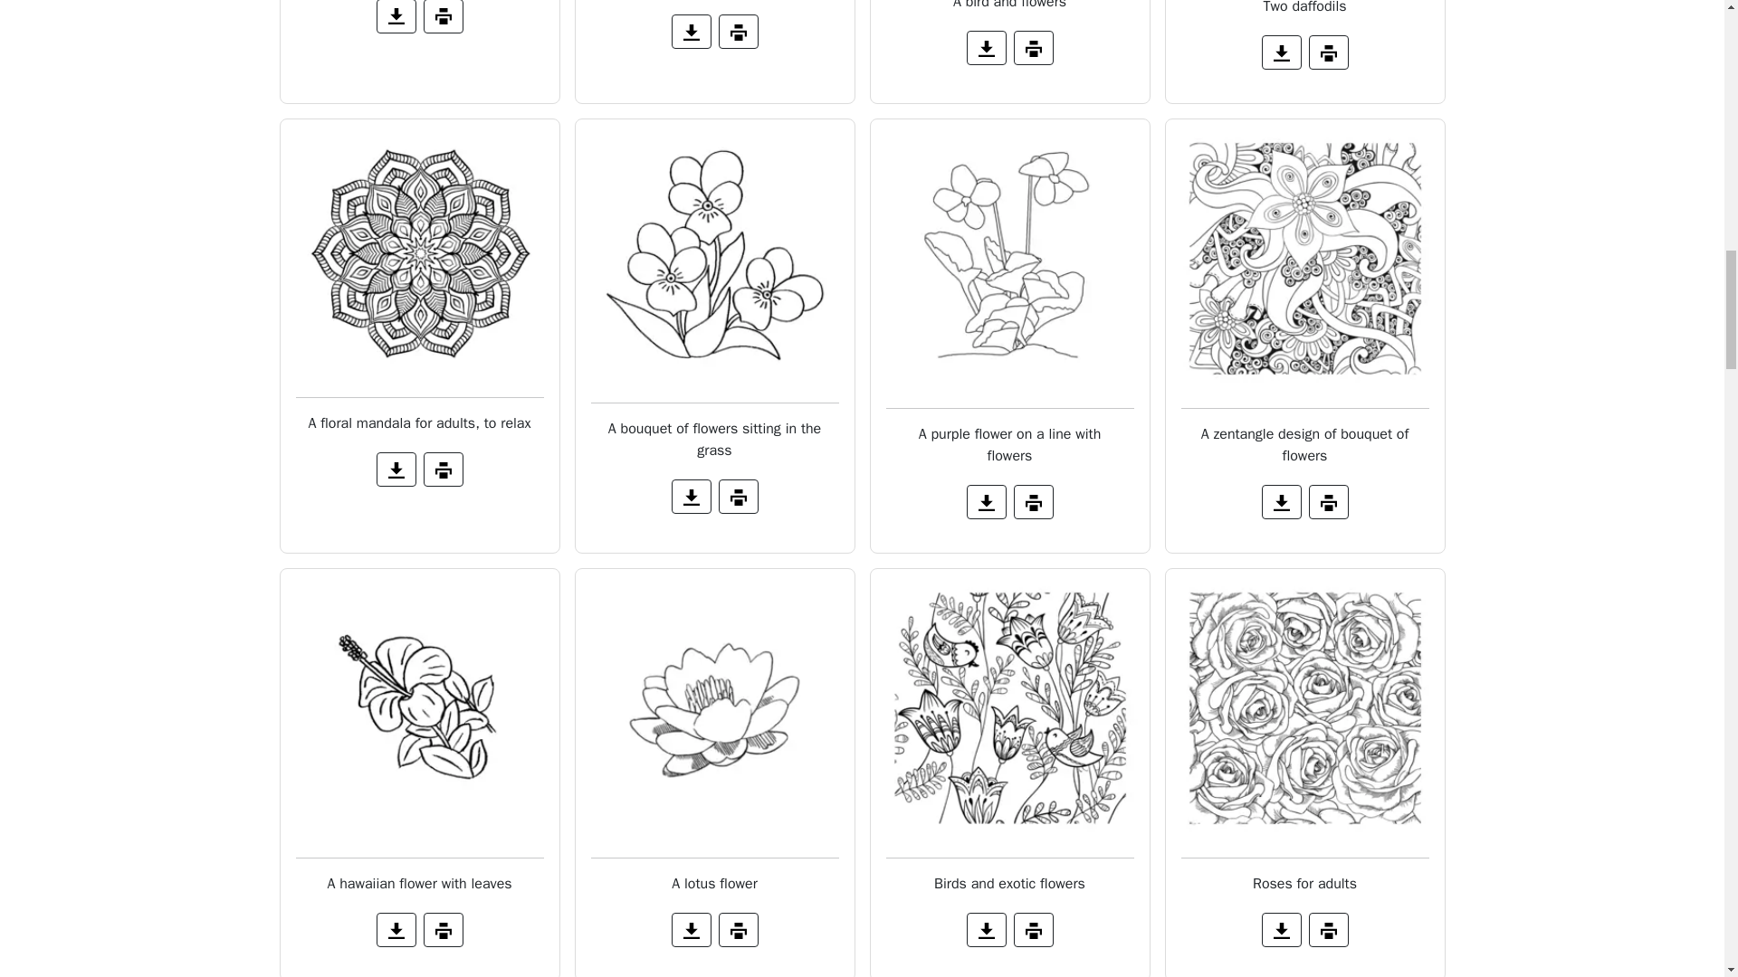  Describe the element at coordinates (1282, 52) in the screenshot. I see `Download the coloring page` at that location.